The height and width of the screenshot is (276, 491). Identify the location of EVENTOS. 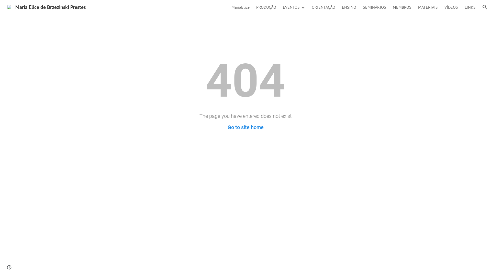
(291, 7).